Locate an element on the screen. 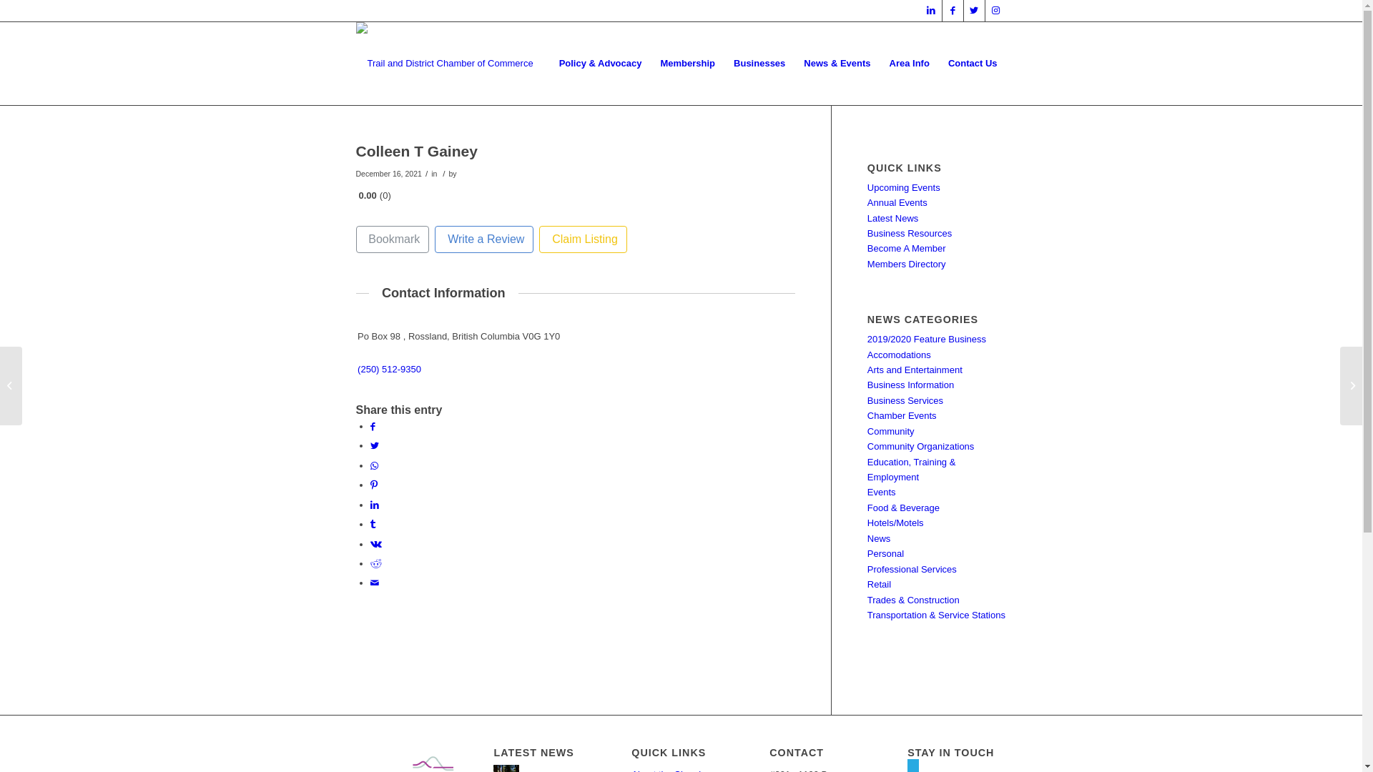 This screenshot has height=772, width=1373. Twitter is located at coordinates (974, 11).